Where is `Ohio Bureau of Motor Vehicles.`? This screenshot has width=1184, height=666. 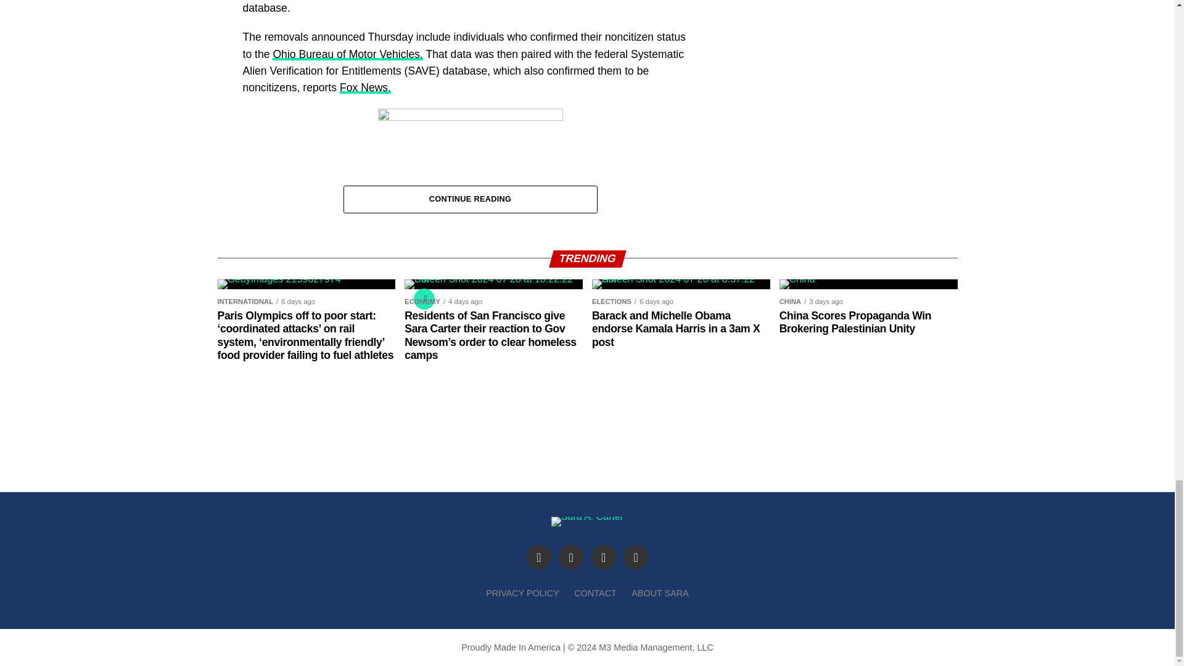 Ohio Bureau of Motor Vehicles. is located at coordinates (347, 54).